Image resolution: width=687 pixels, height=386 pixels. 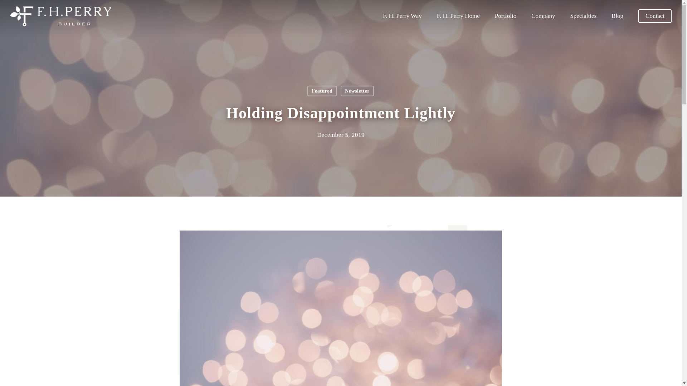 What do you see at coordinates (655, 16) in the screenshot?
I see `Contact` at bounding box center [655, 16].